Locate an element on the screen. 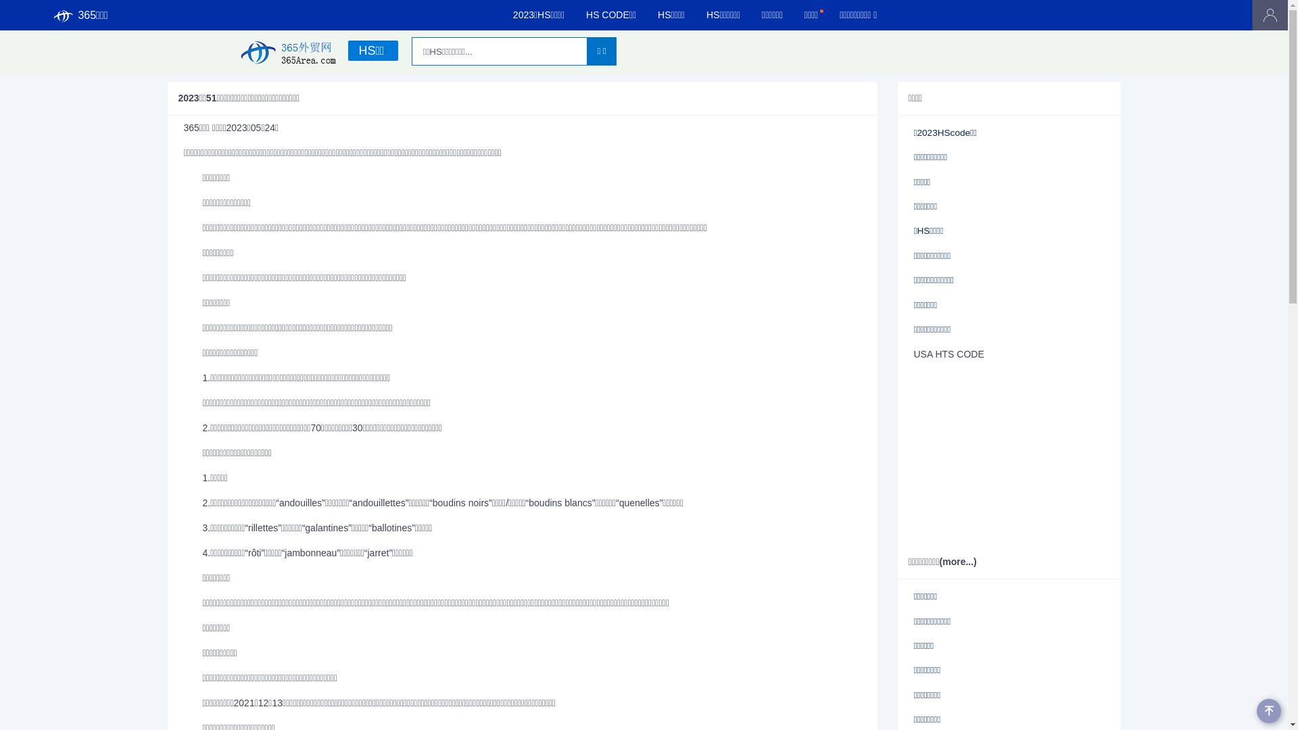 The image size is (1298, 730). Advertisement is located at coordinates (999, 457).